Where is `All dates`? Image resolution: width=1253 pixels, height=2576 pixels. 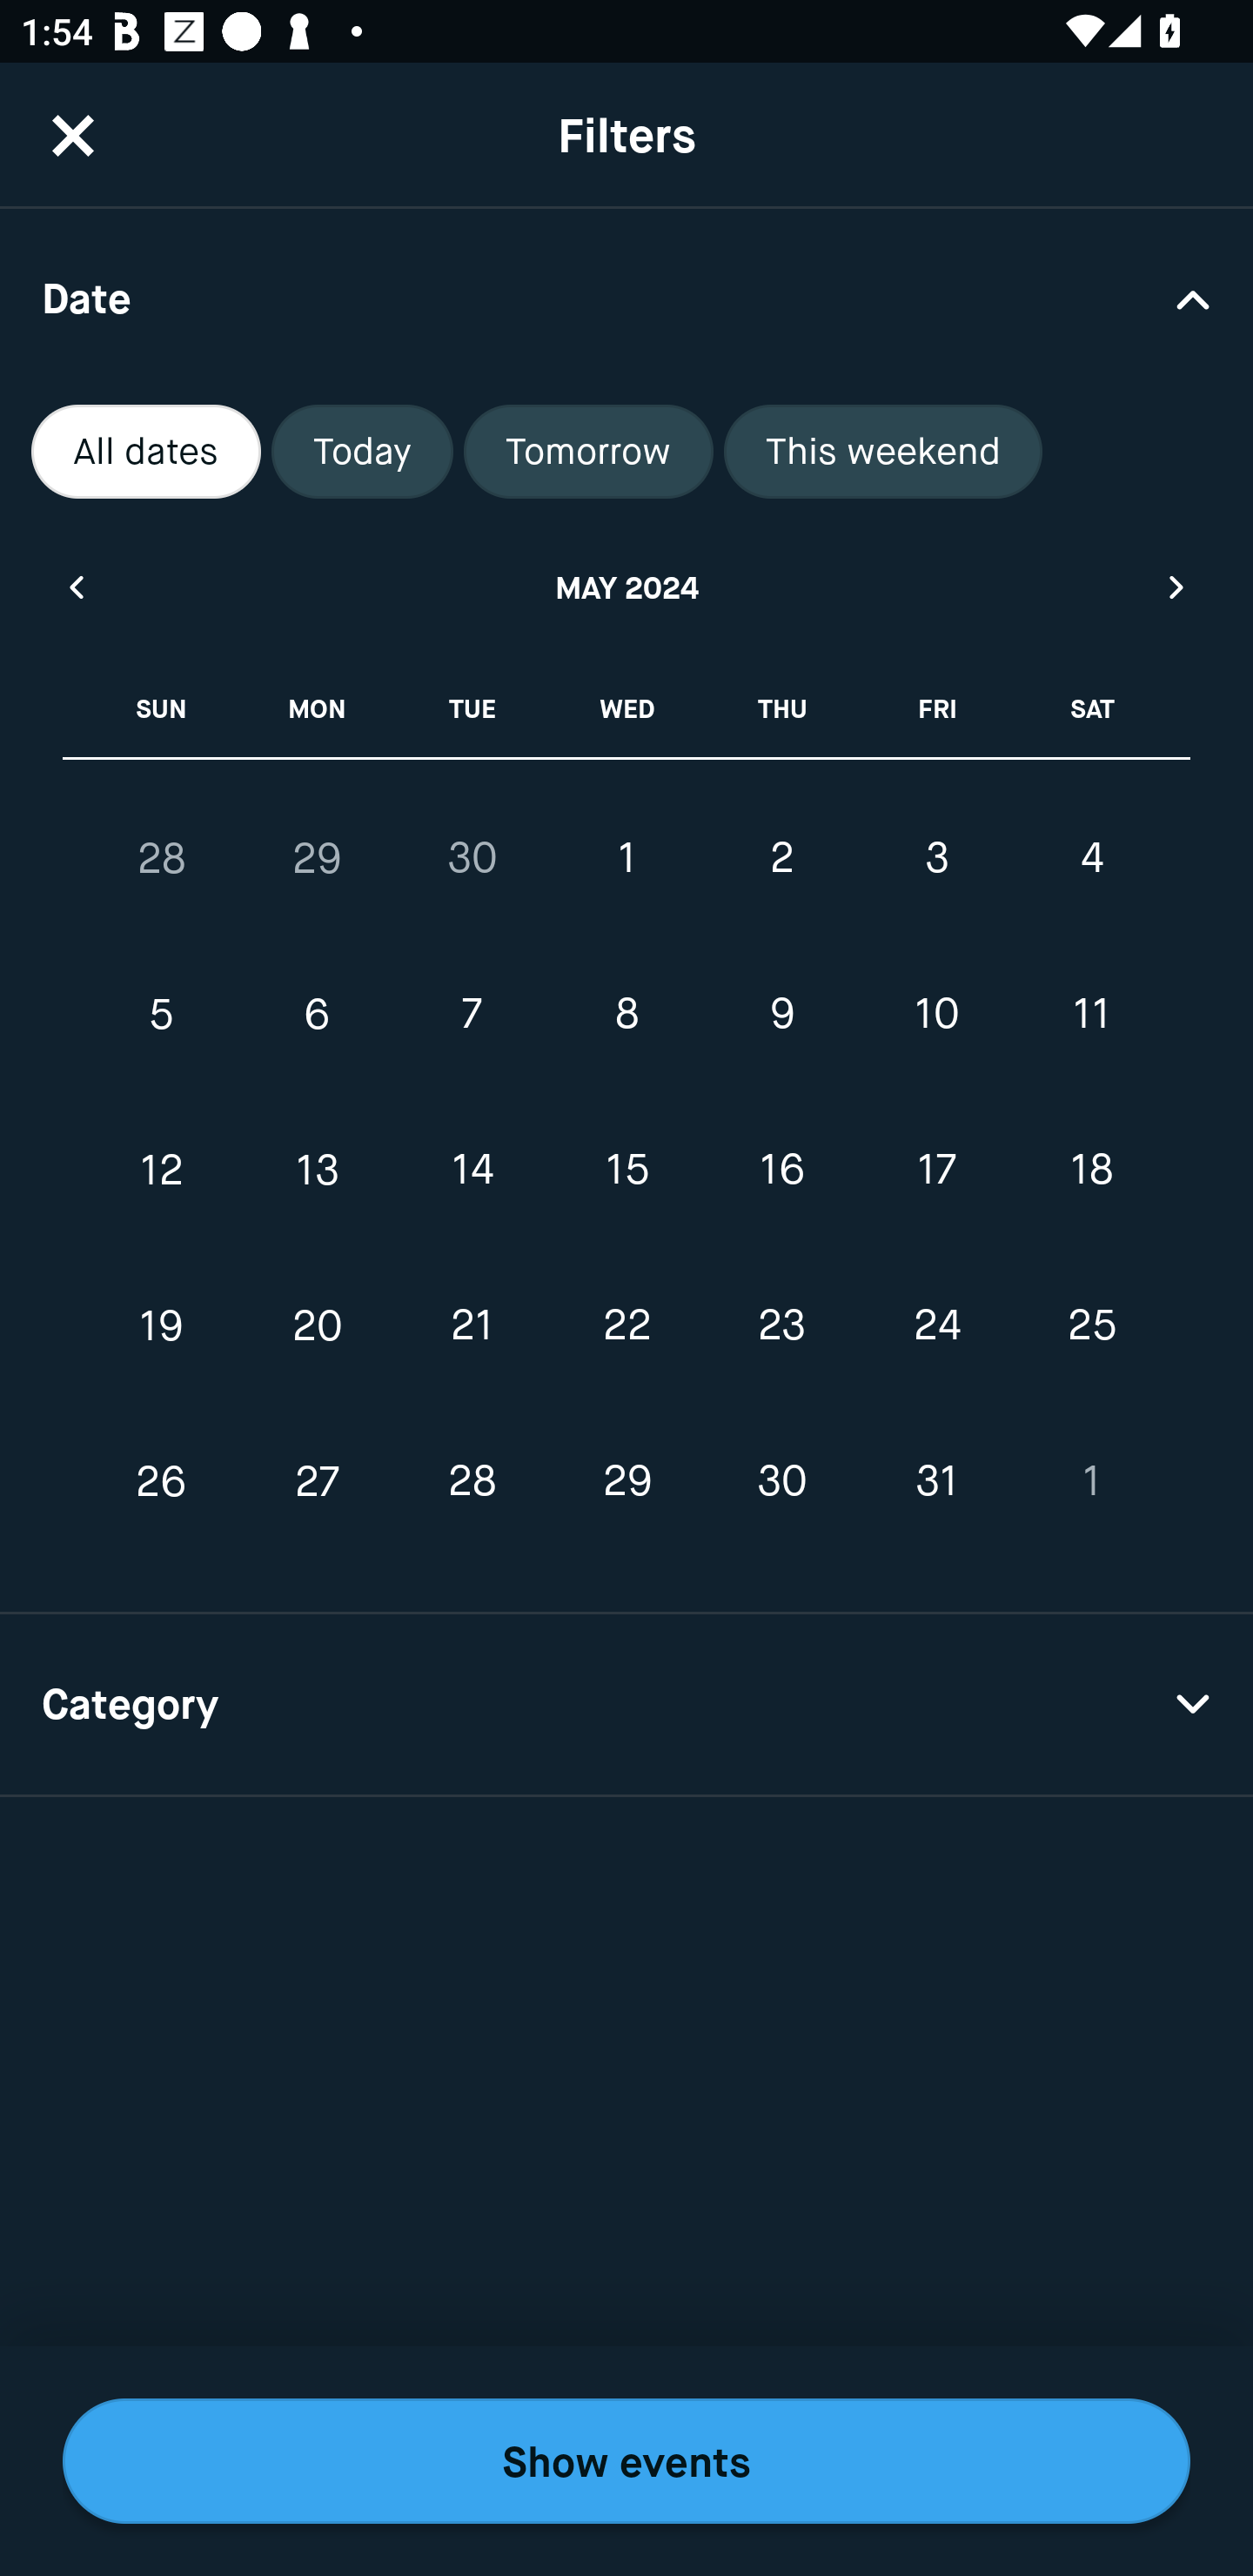 All dates is located at coordinates (146, 452).